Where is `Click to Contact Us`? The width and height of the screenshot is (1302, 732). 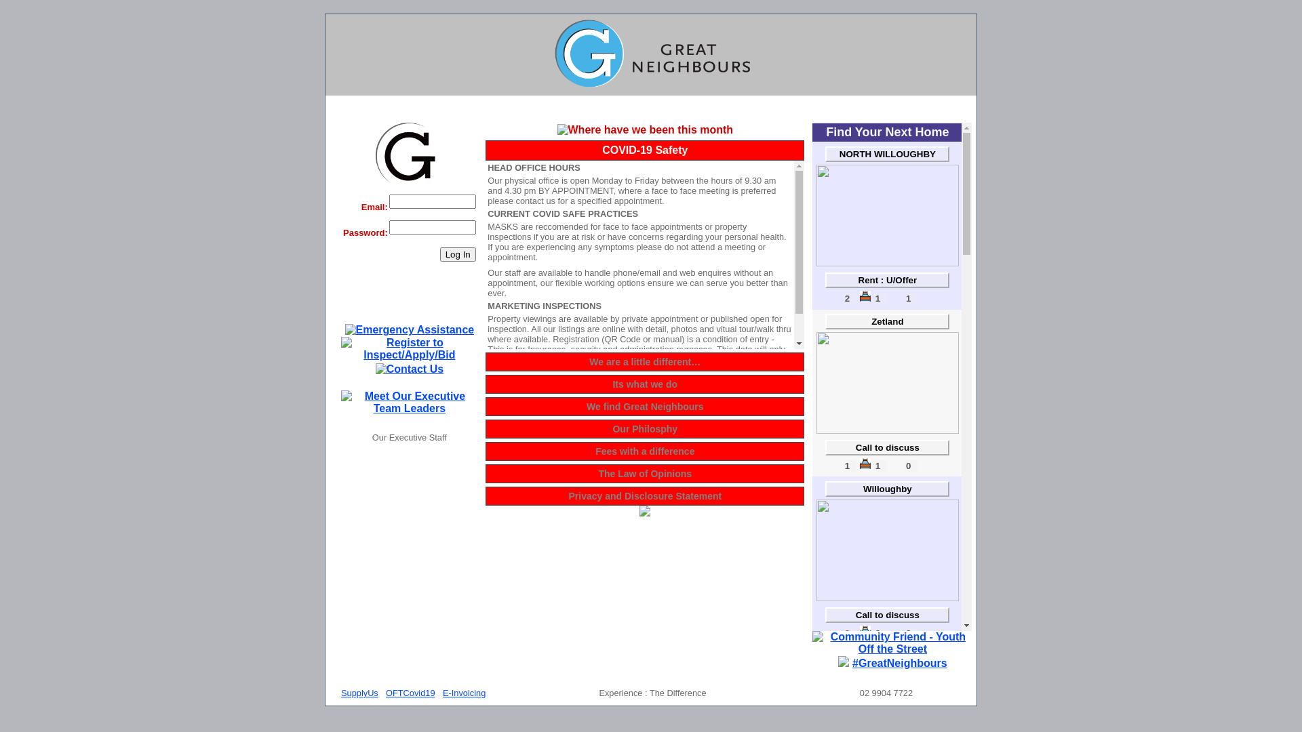
Click to Contact Us is located at coordinates (410, 369).